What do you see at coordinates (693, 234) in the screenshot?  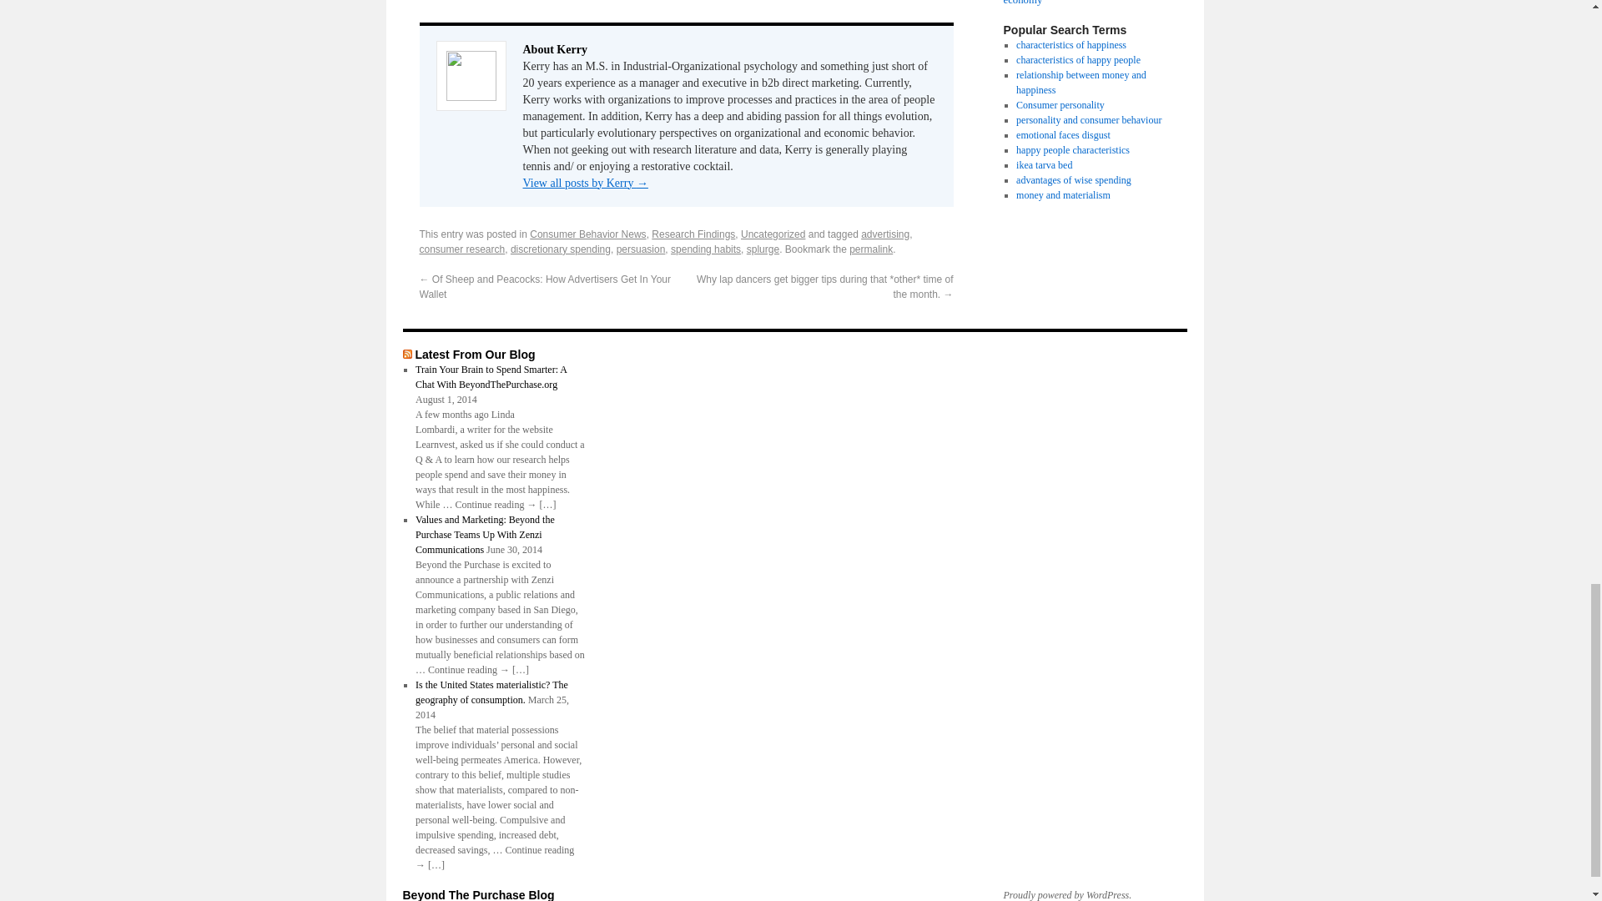 I see `Research Findings` at bounding box center [693, 234].